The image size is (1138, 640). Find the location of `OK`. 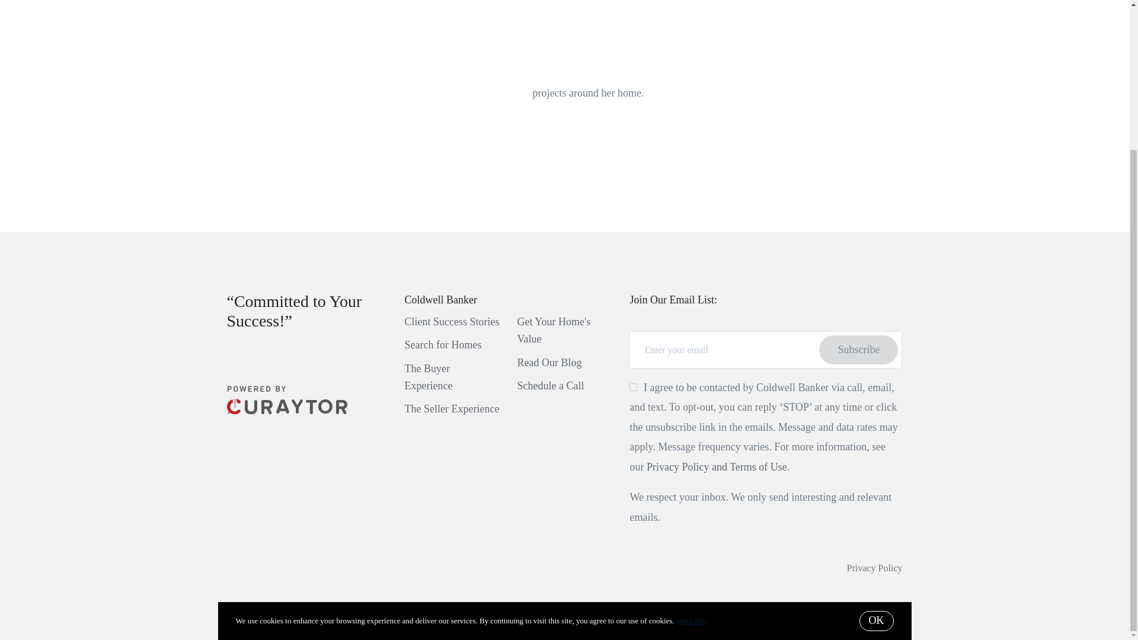

OK is located at coordinates (876, 434).